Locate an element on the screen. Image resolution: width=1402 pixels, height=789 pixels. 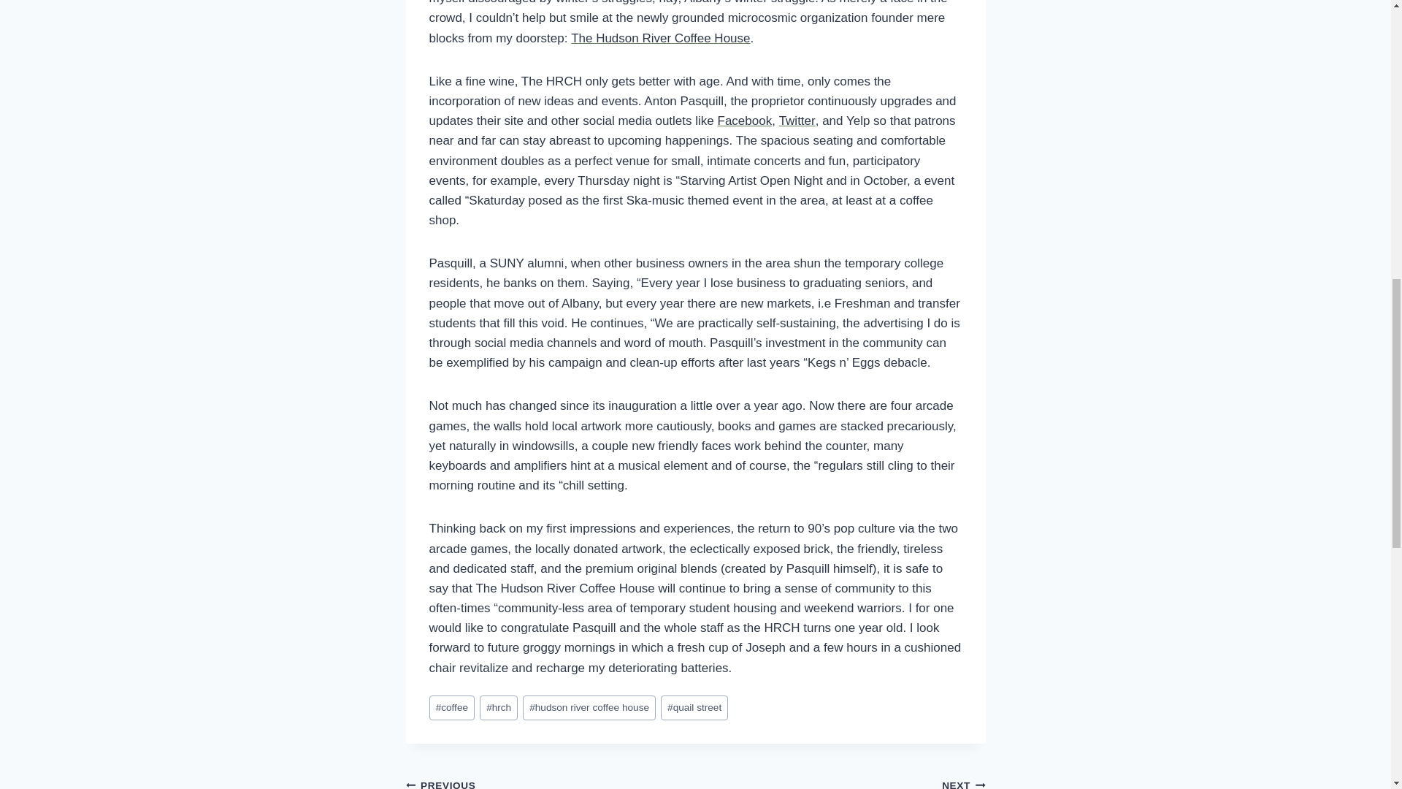
hudson river coffee house is located at coordinates (840, 782).